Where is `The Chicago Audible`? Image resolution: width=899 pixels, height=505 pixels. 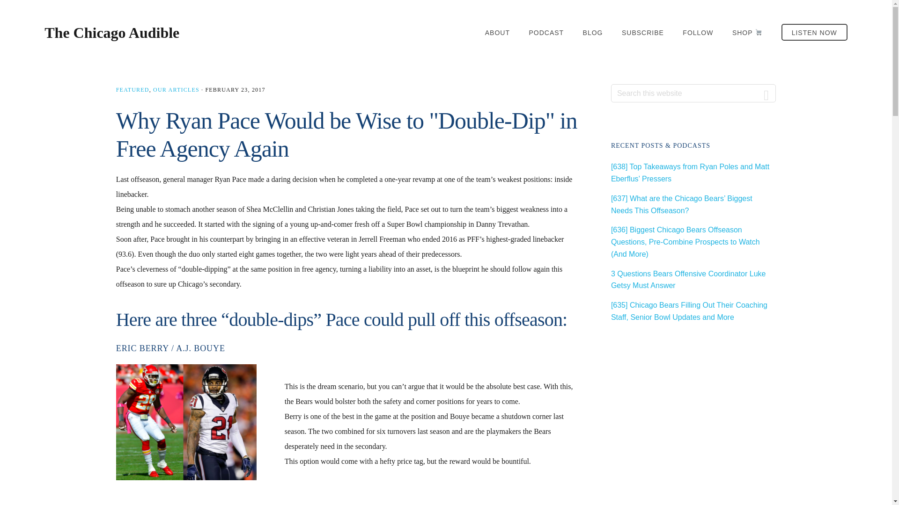 The Chicago Audible is located at coordinates (111, 32).